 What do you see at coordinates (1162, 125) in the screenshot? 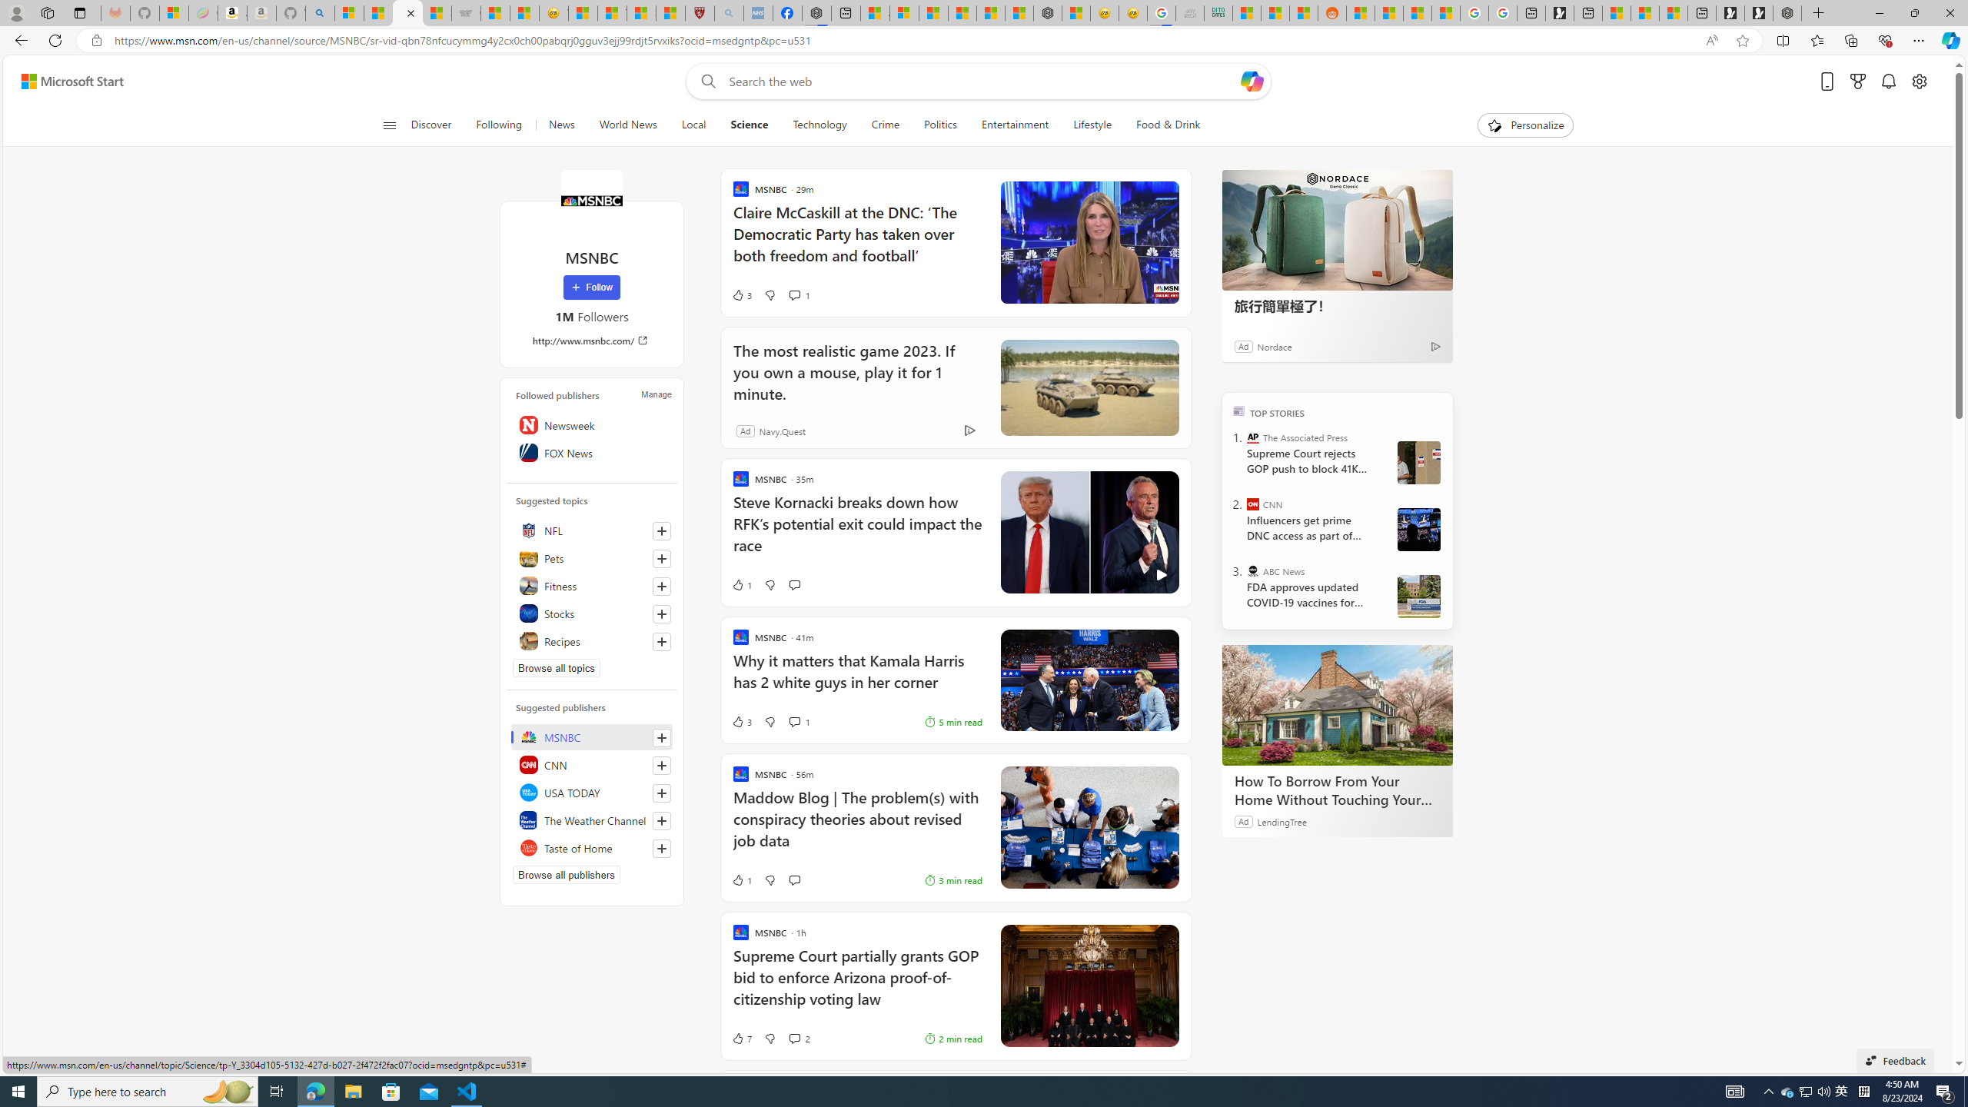
I see `Food & Drink` at bounding box center [1162, 125].